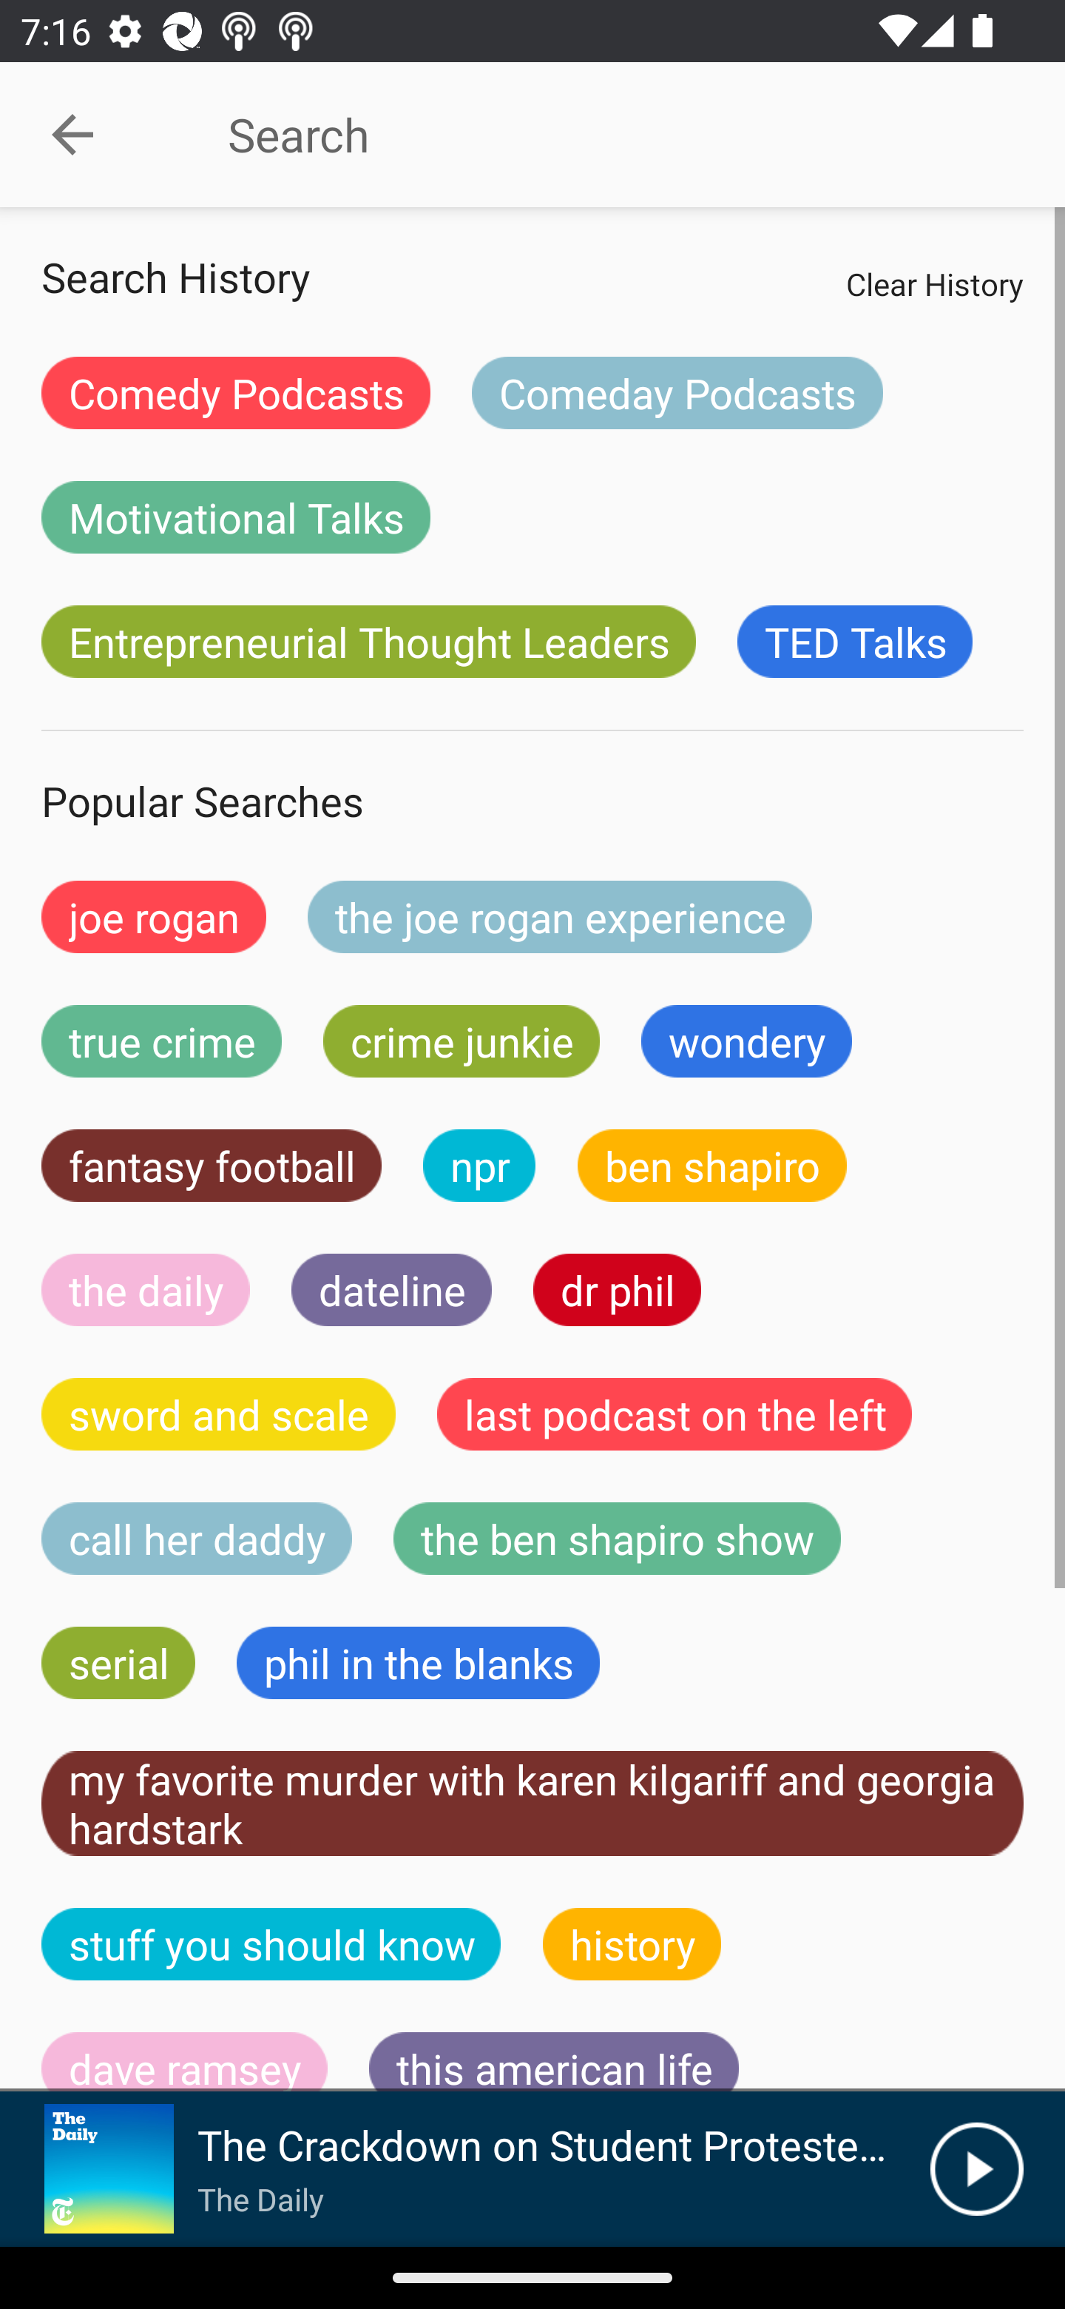 Image resolution: width=1065 pixels, height=2309 pixels. Describe the element at coordinates (747, 1041) in the screenshot. I see `wondery` at that location.